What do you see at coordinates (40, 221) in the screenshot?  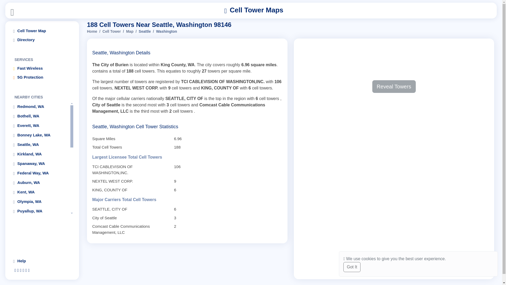 I see `Renton, WA` at bounding box center [40, 221].